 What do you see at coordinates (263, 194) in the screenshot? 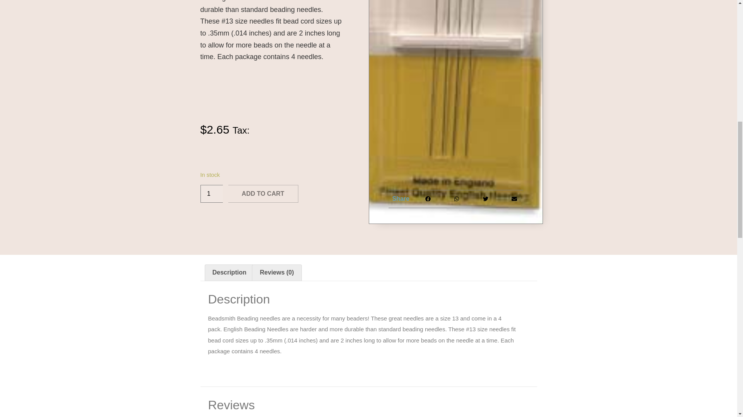
I see `ADD TO CART` at bounding box center [263, 194].